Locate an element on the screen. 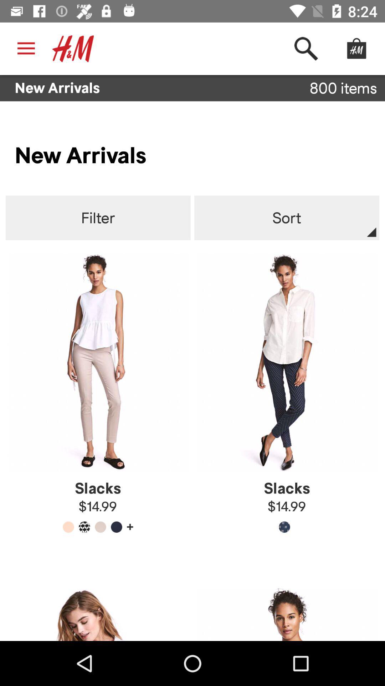 The image size is (385, 686). turn on the item to the left of the sort icon is located at coordinates (98, 218).